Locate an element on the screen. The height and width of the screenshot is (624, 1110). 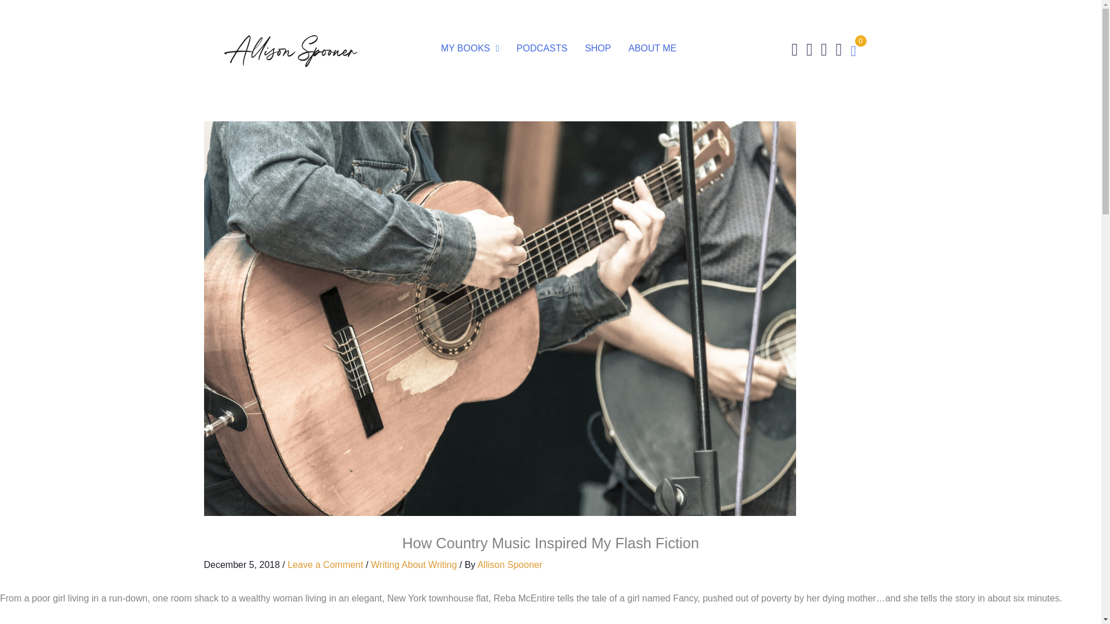
PODCASTS is located at coordinates (542, 48).